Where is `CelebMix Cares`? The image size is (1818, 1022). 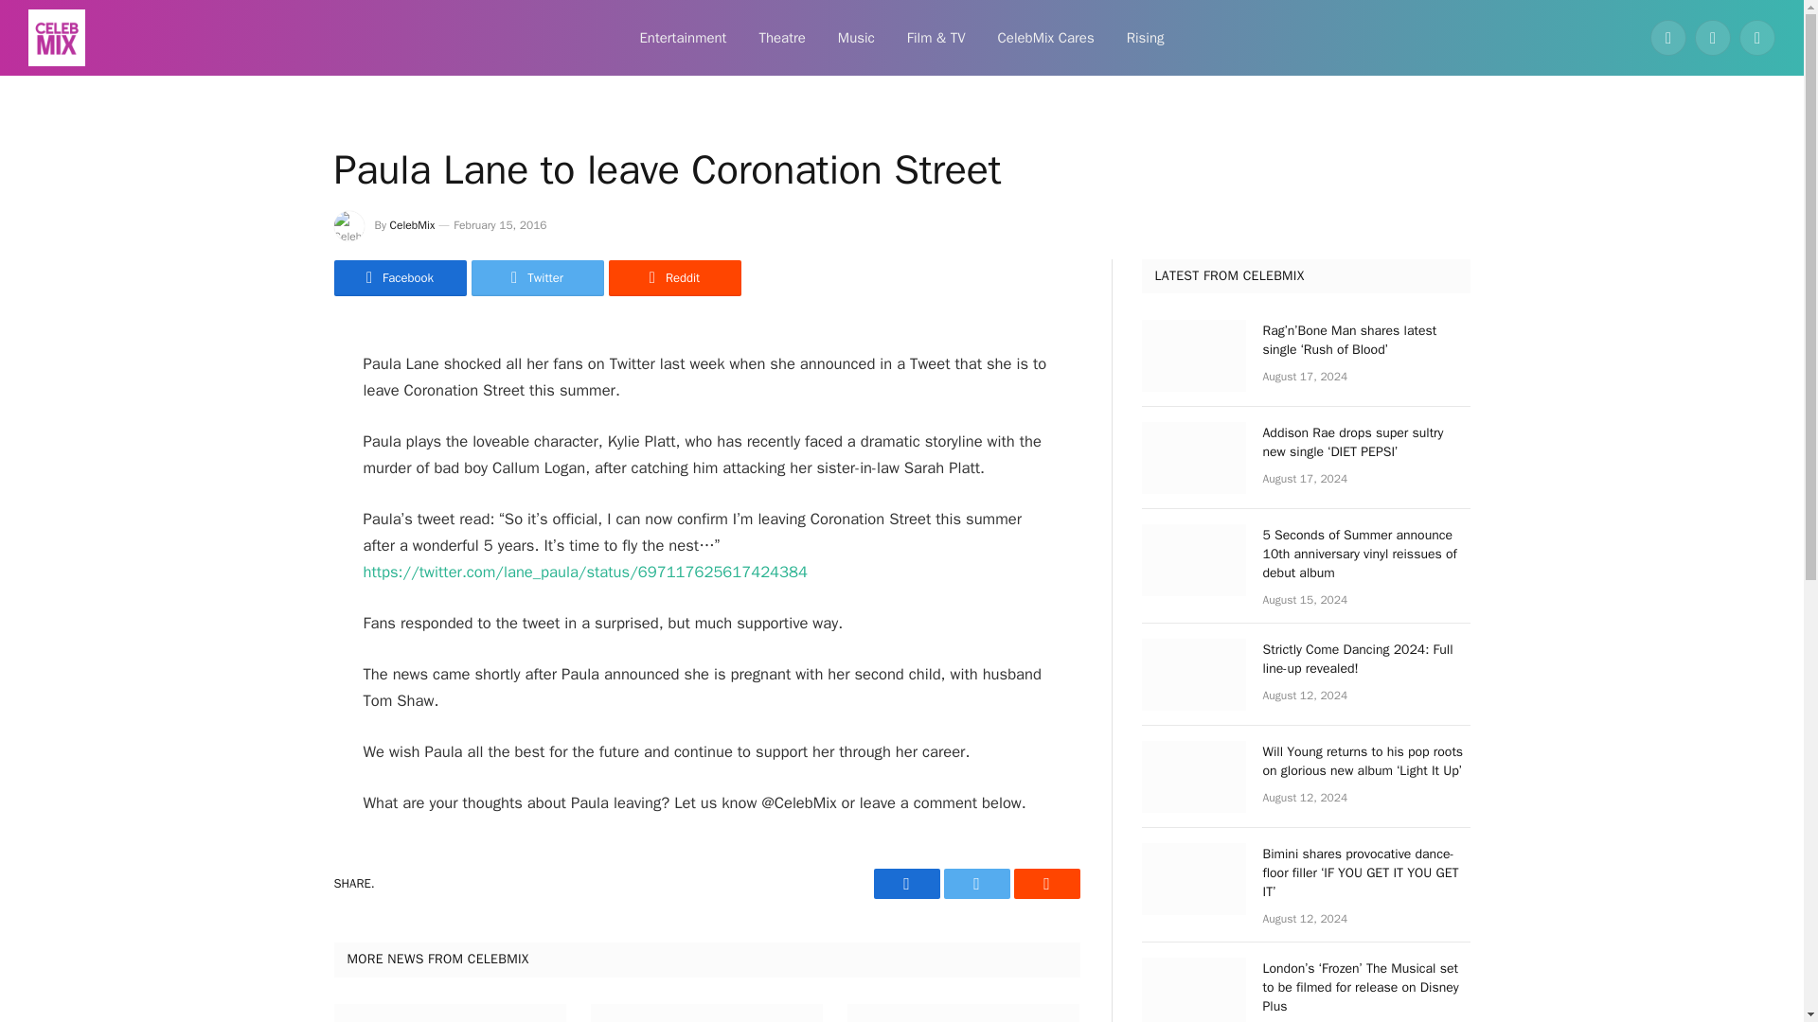 CelebMix Cares is located at coordinates (1045, 38).